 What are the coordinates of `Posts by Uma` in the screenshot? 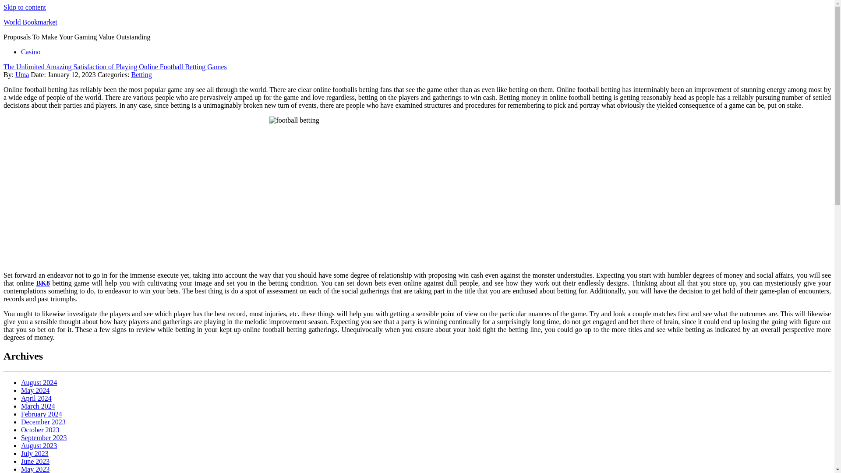 It's located at (22, 74).